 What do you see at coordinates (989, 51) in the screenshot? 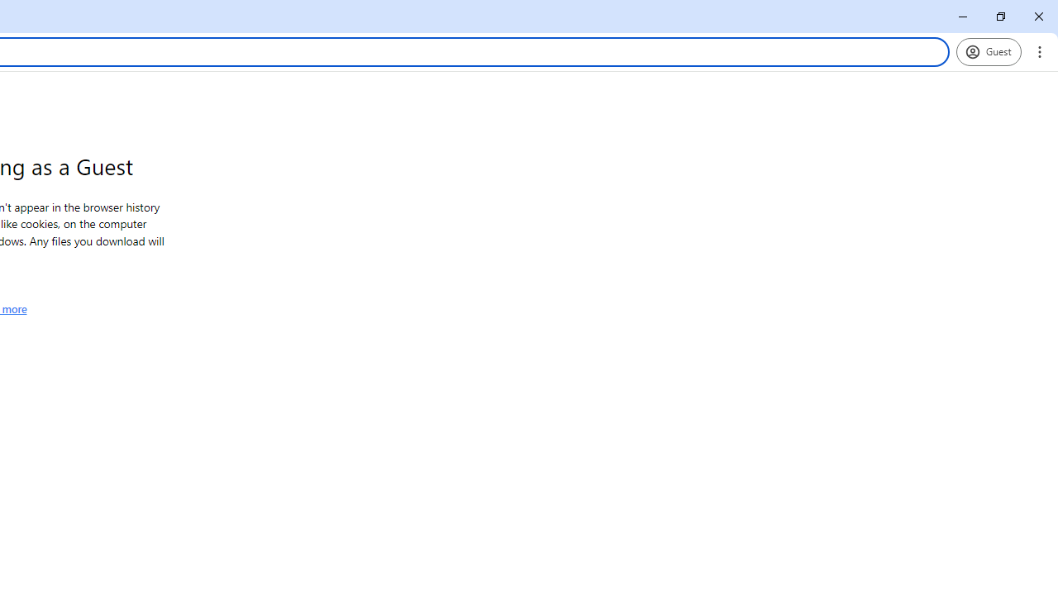
I see `Guest` at bounding box center [989, 51].